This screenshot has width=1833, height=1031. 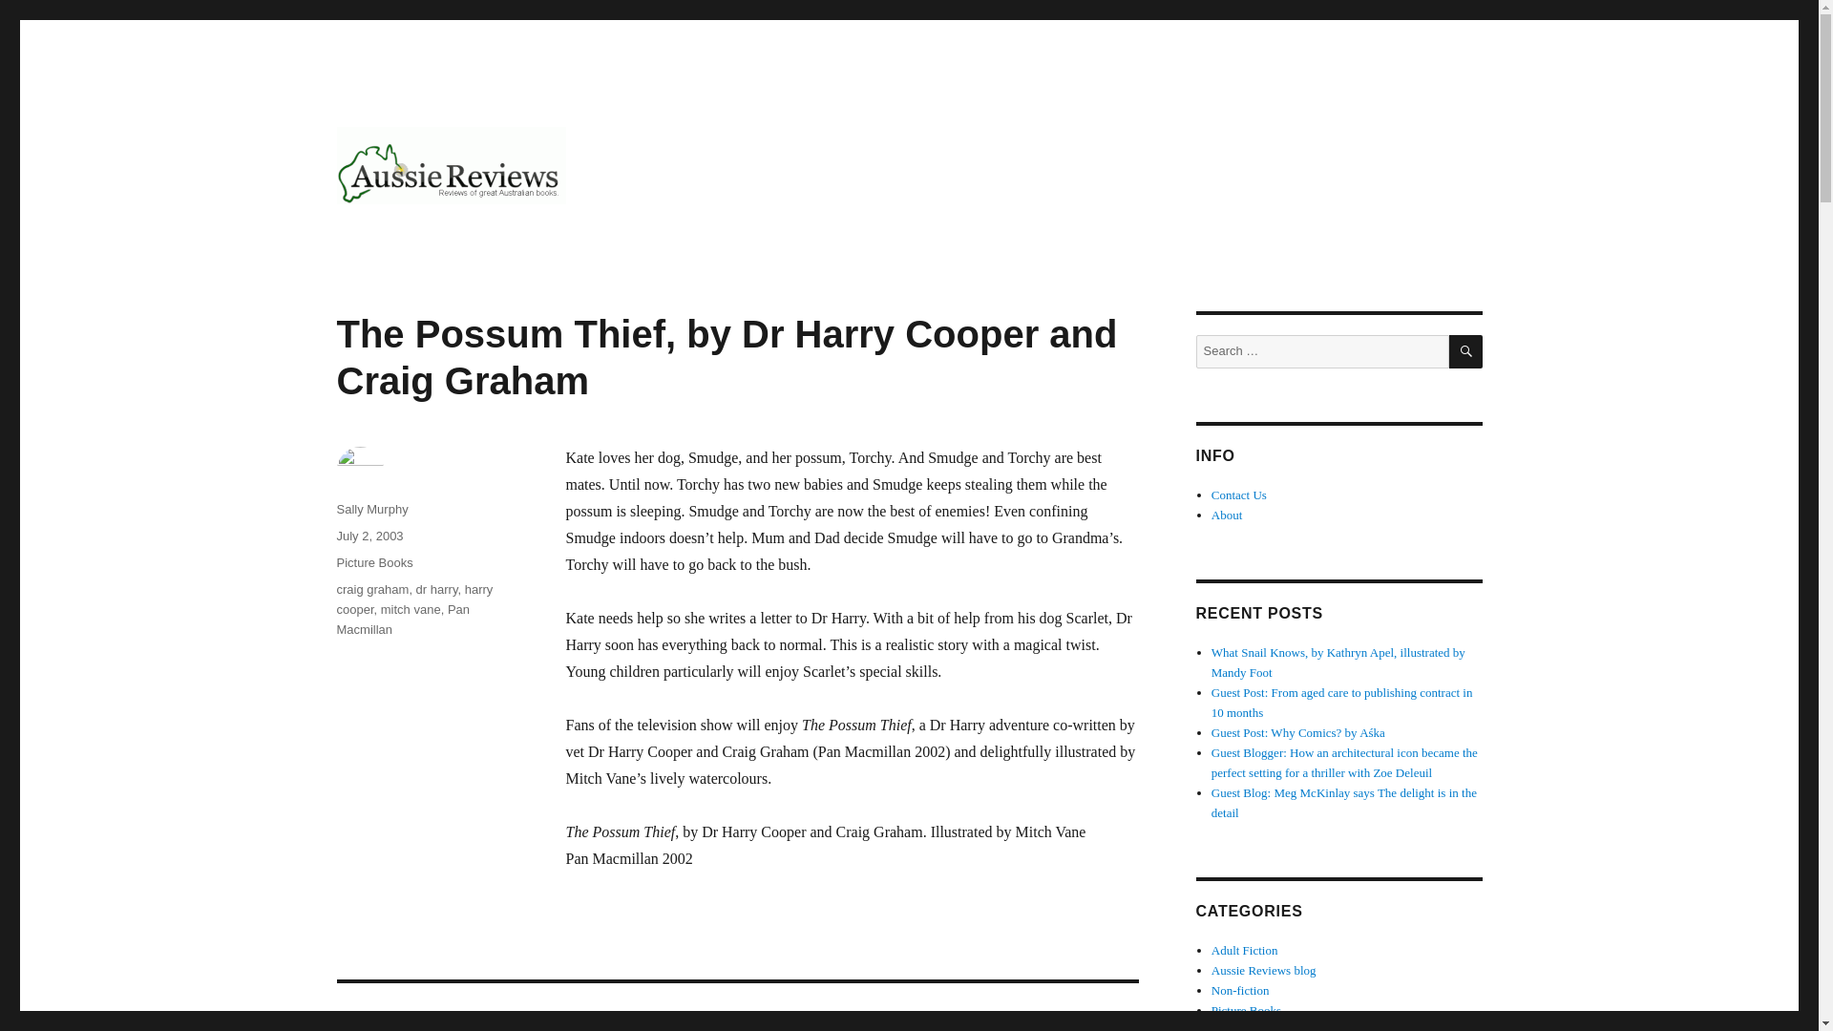 I want to click on mitch vane, so click(x=369, y=537).